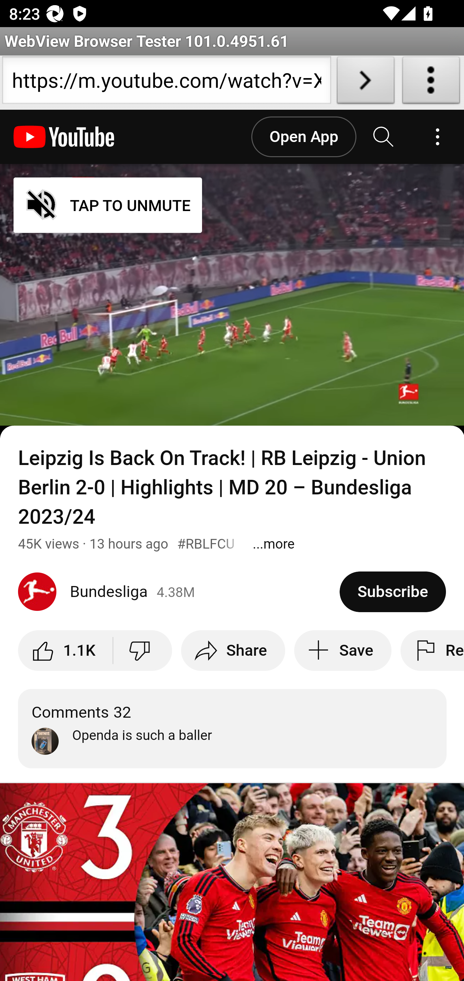 The height and width of the screenshot is (981, 464). Describe the element at coordinates (232, 295) in the screenshot. I see `YouTube Video Player TAP TO UNMUTE` at that location.